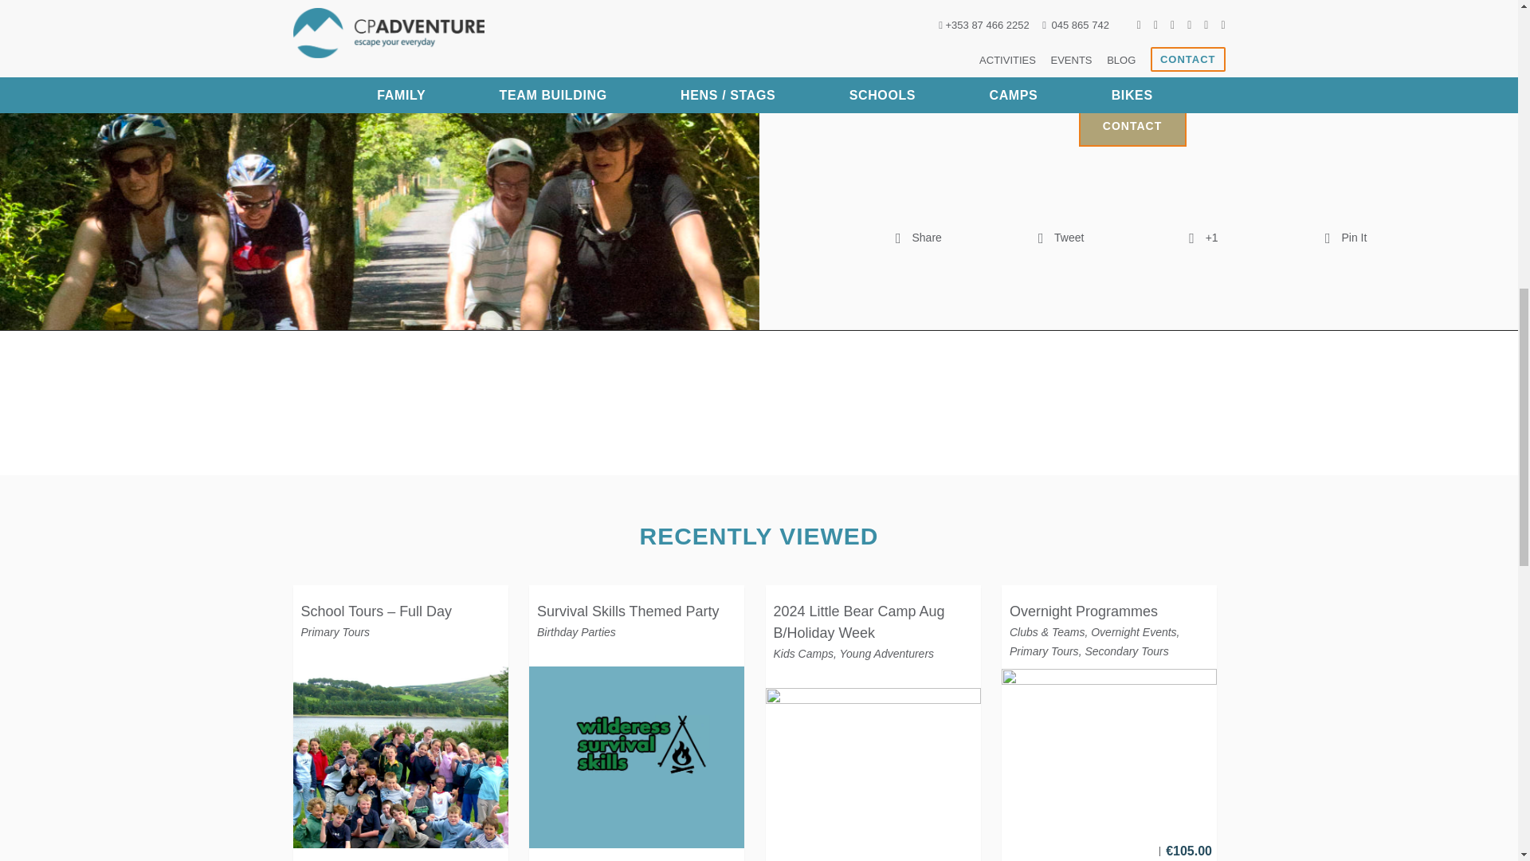  I want to click on Overnight Programmes, so click(1084, 611).